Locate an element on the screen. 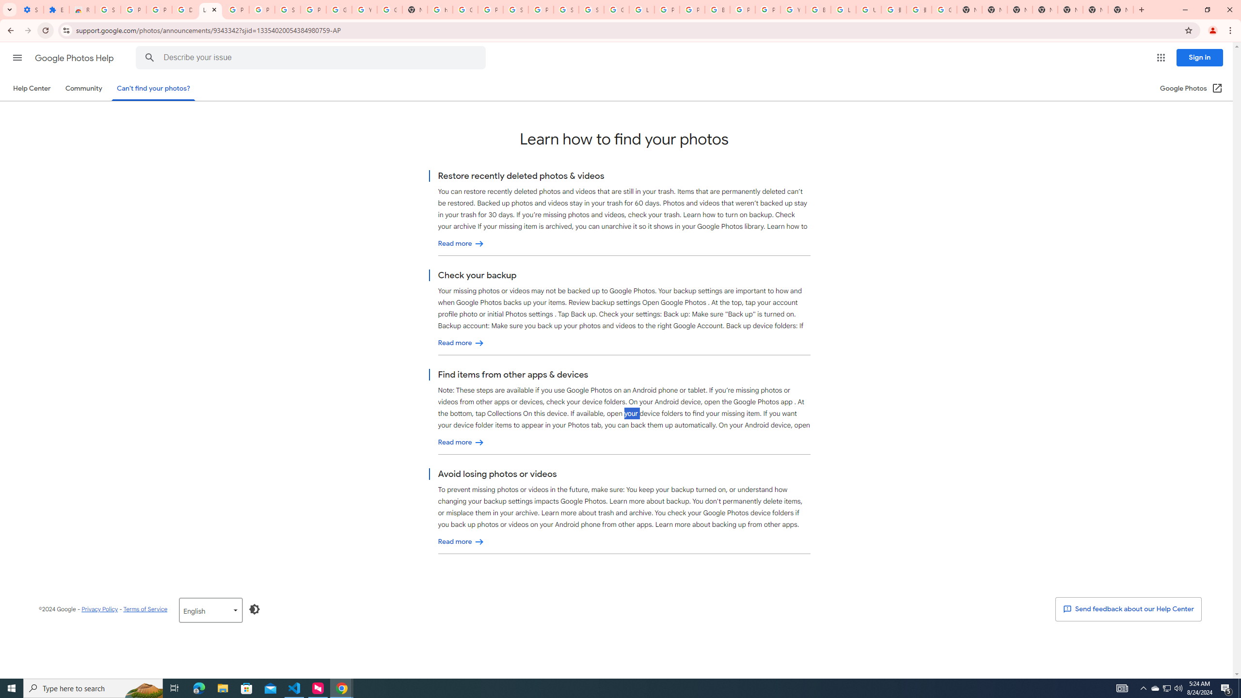 The width and height of the screenshot is (1241, 698). New Tab is located at coordinates (1045, 10).